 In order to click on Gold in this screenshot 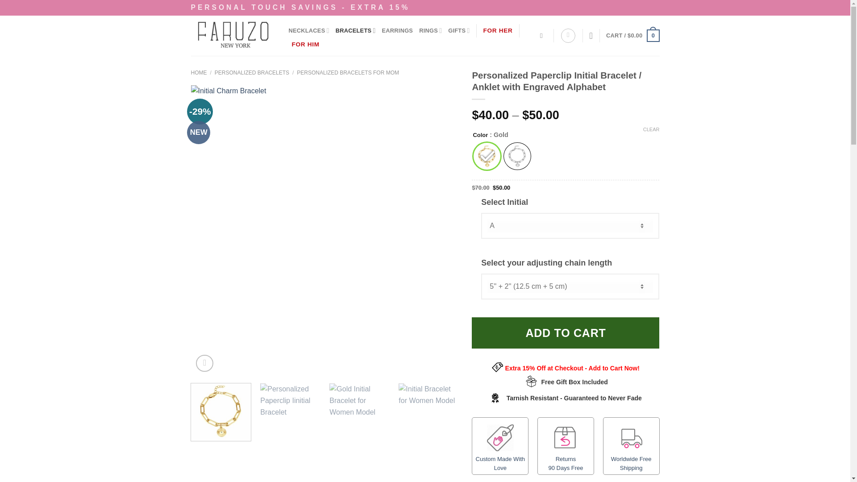, I will do `click(487, 156)`.